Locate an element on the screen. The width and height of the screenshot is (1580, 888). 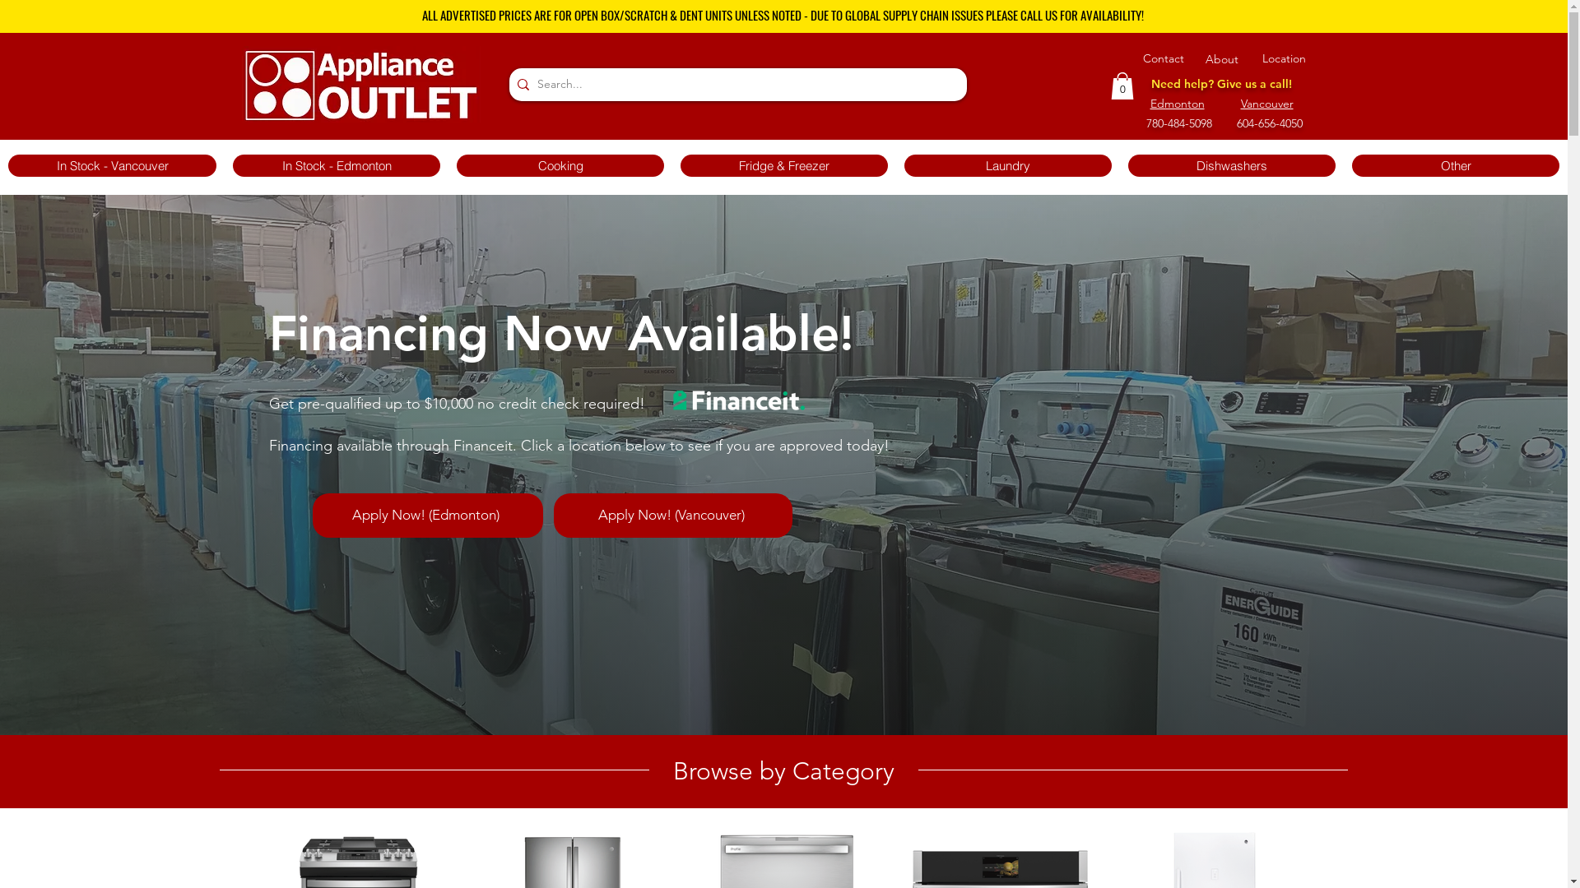
In Stock - Vancouver is located at coordinates (112, 166).